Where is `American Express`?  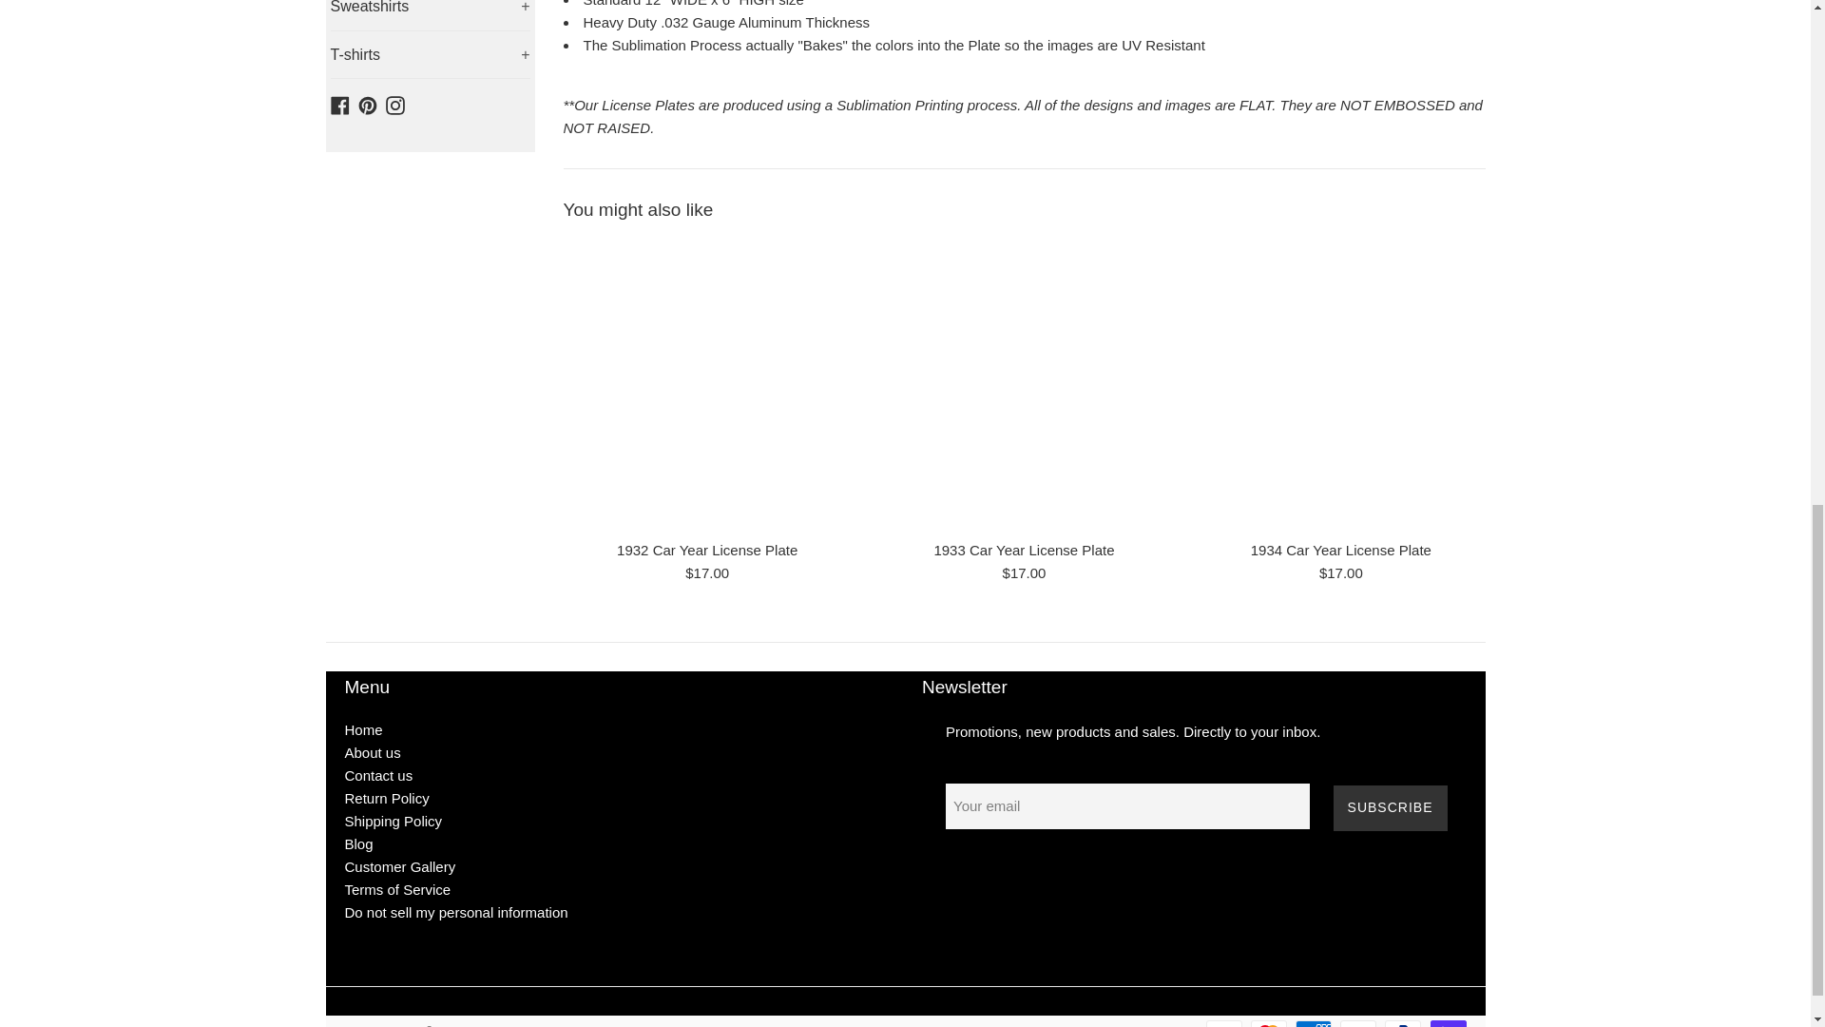 American Express is located at coordinates (1314, 1023).